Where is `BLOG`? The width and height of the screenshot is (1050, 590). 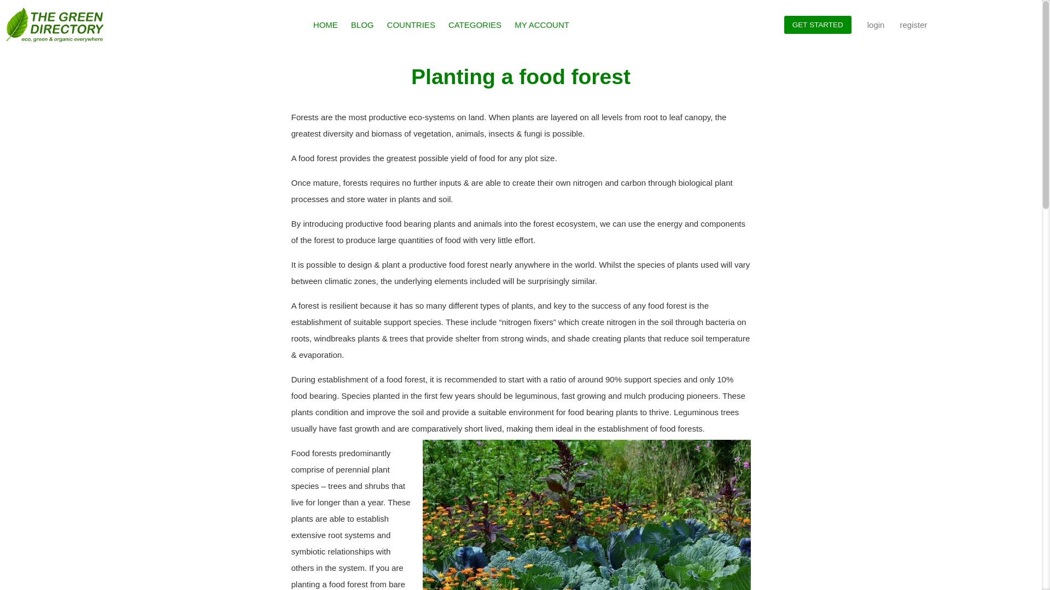
BLOG is located at coordinates (362, 25).